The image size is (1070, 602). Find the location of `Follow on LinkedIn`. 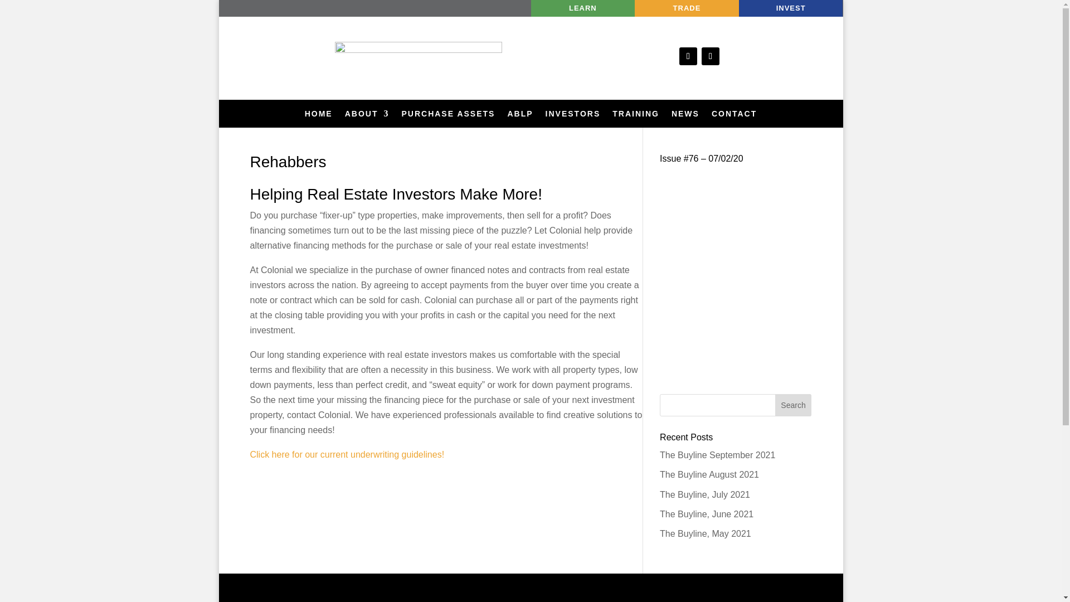

Follow on LinkedIn is located at coordinates (710, 56).